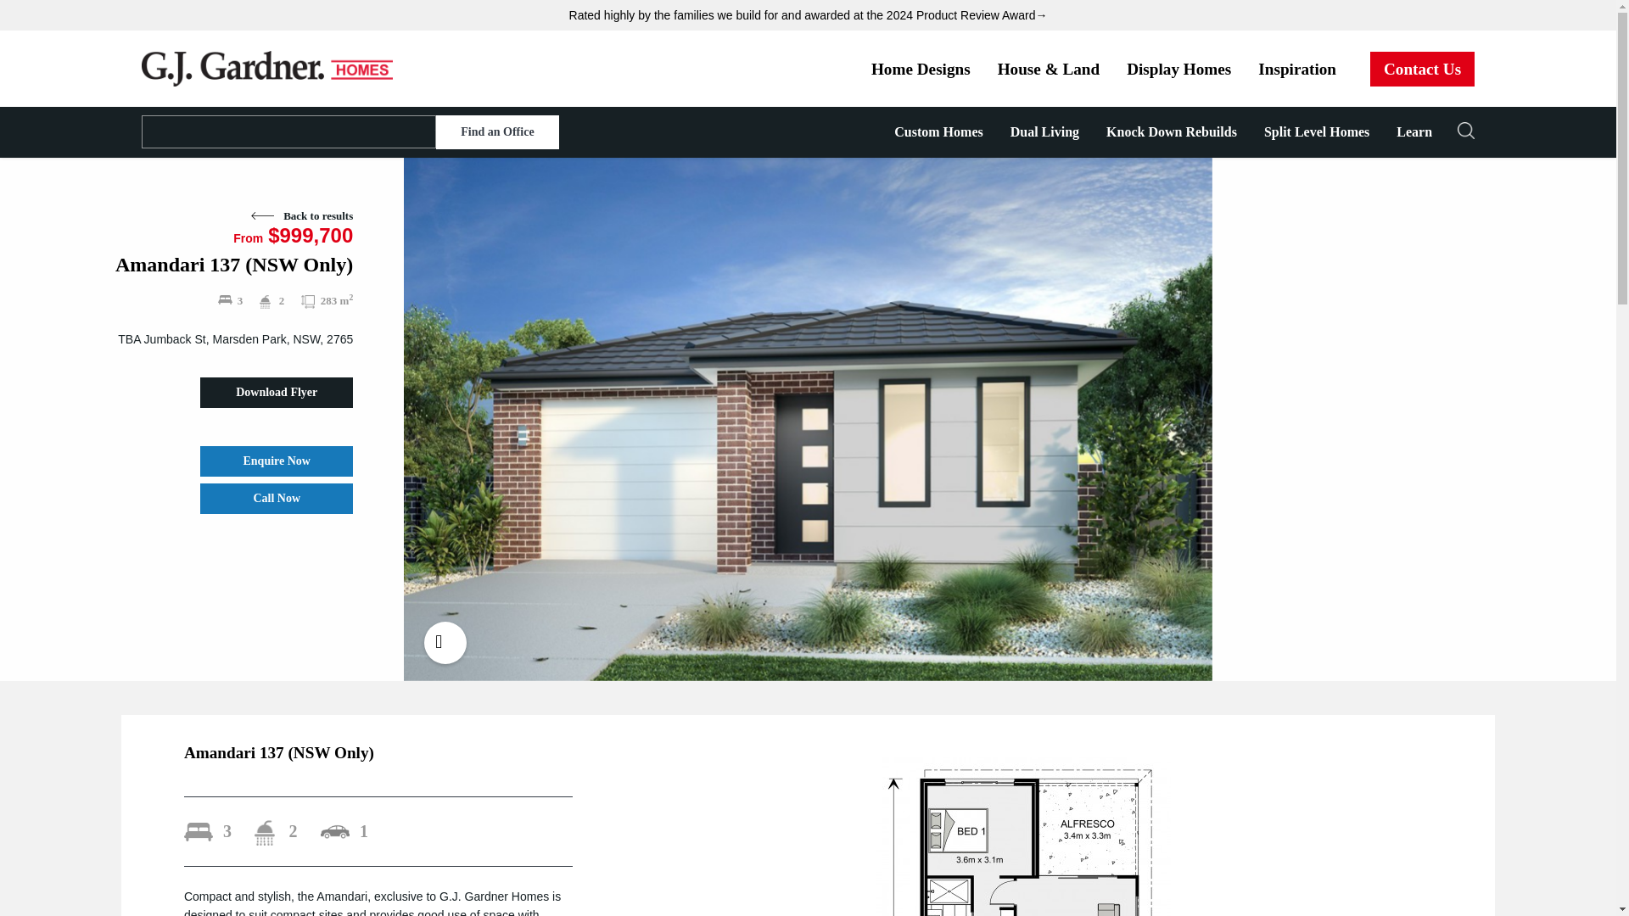  I want to click on Download Flyer, so click(277, 392).